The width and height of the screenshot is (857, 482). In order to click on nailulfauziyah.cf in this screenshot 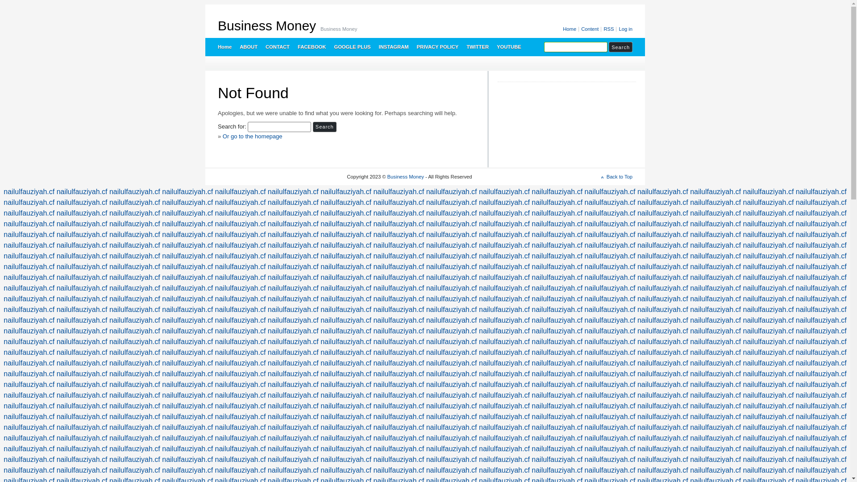, I will do `click(610, 395)`.